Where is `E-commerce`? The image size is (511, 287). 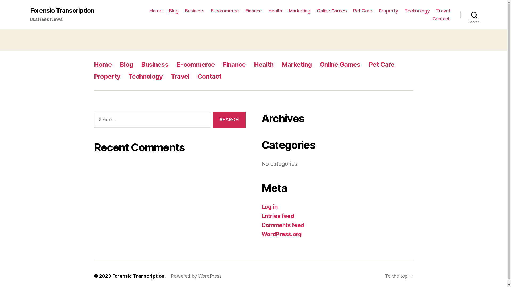
E-commerce is located at coordinates (196, 64).